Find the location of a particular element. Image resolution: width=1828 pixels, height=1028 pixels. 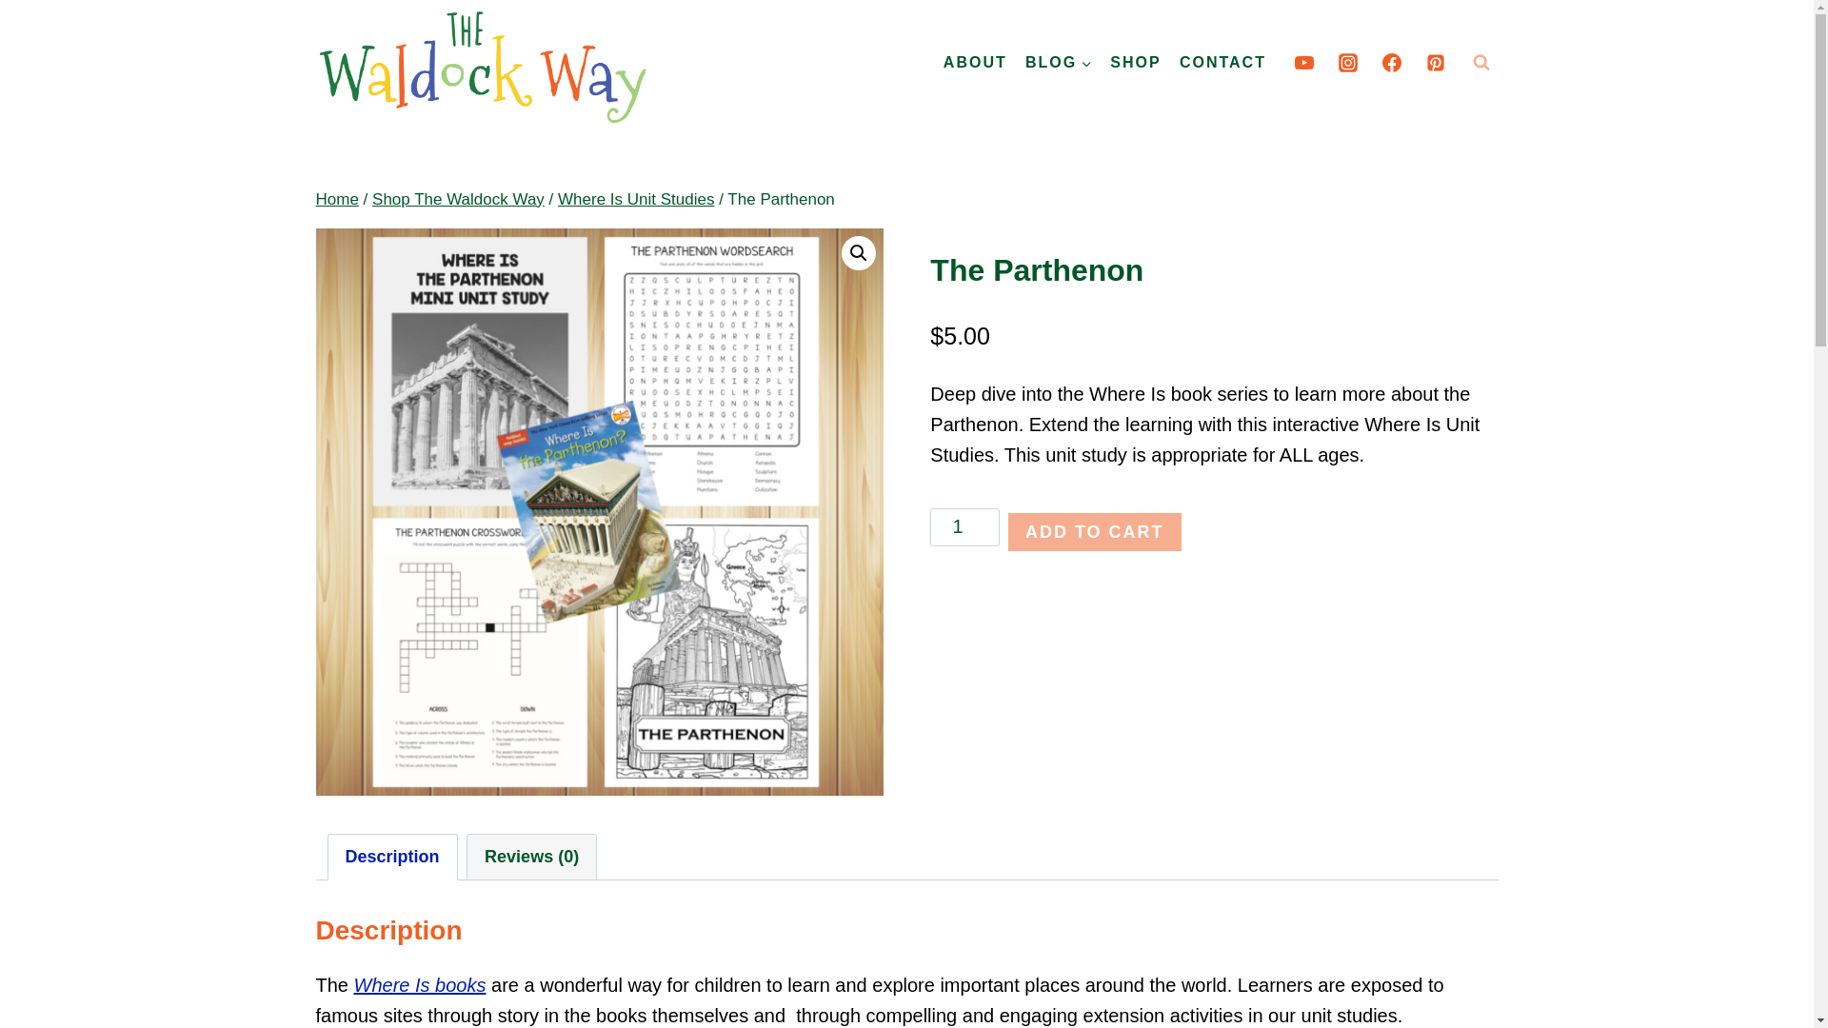

1 is located at coordinates (965, 526).